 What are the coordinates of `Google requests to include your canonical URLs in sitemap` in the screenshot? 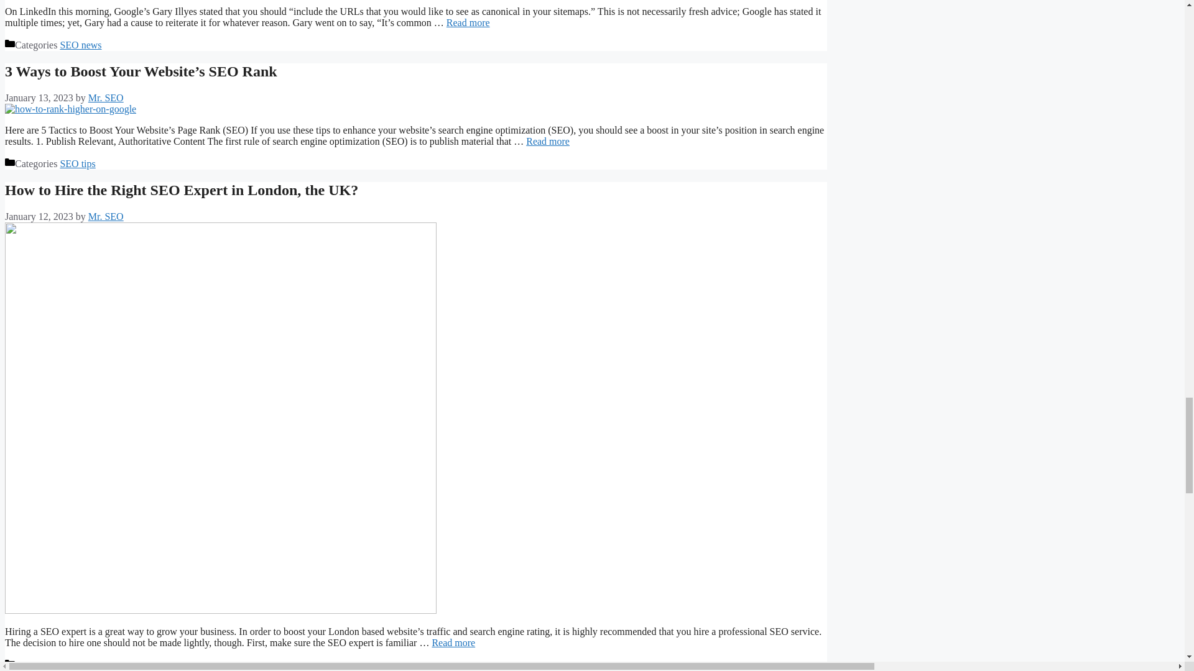 It's located at (468, 22).